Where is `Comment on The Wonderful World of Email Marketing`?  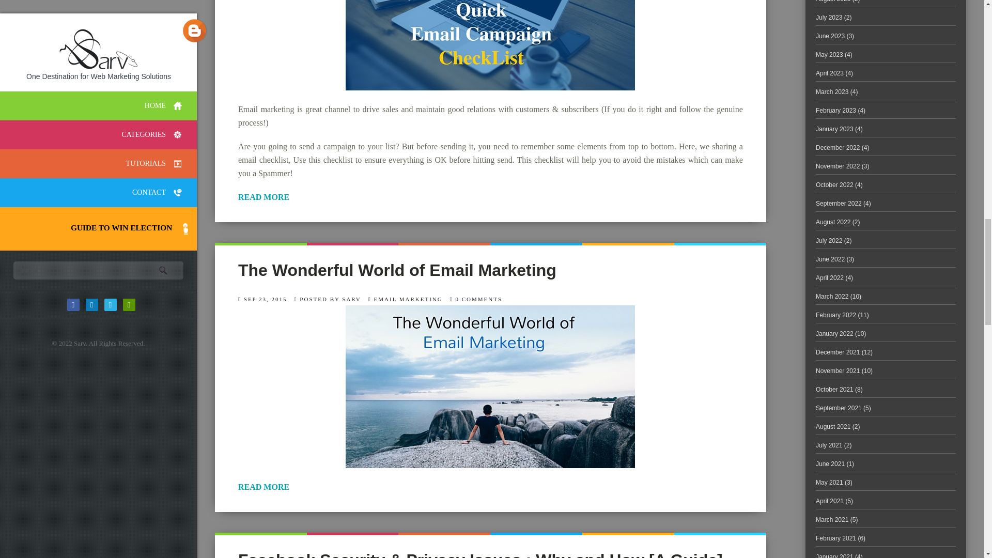
Comment on The Wonderful World of Email Marketing is located at coordinates (479, 299).